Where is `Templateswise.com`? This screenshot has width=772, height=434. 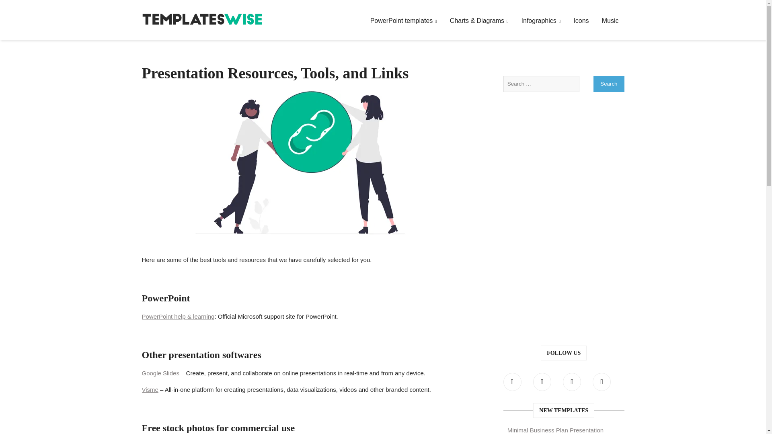
Templateswise.com is located at coordinates (202, 12).